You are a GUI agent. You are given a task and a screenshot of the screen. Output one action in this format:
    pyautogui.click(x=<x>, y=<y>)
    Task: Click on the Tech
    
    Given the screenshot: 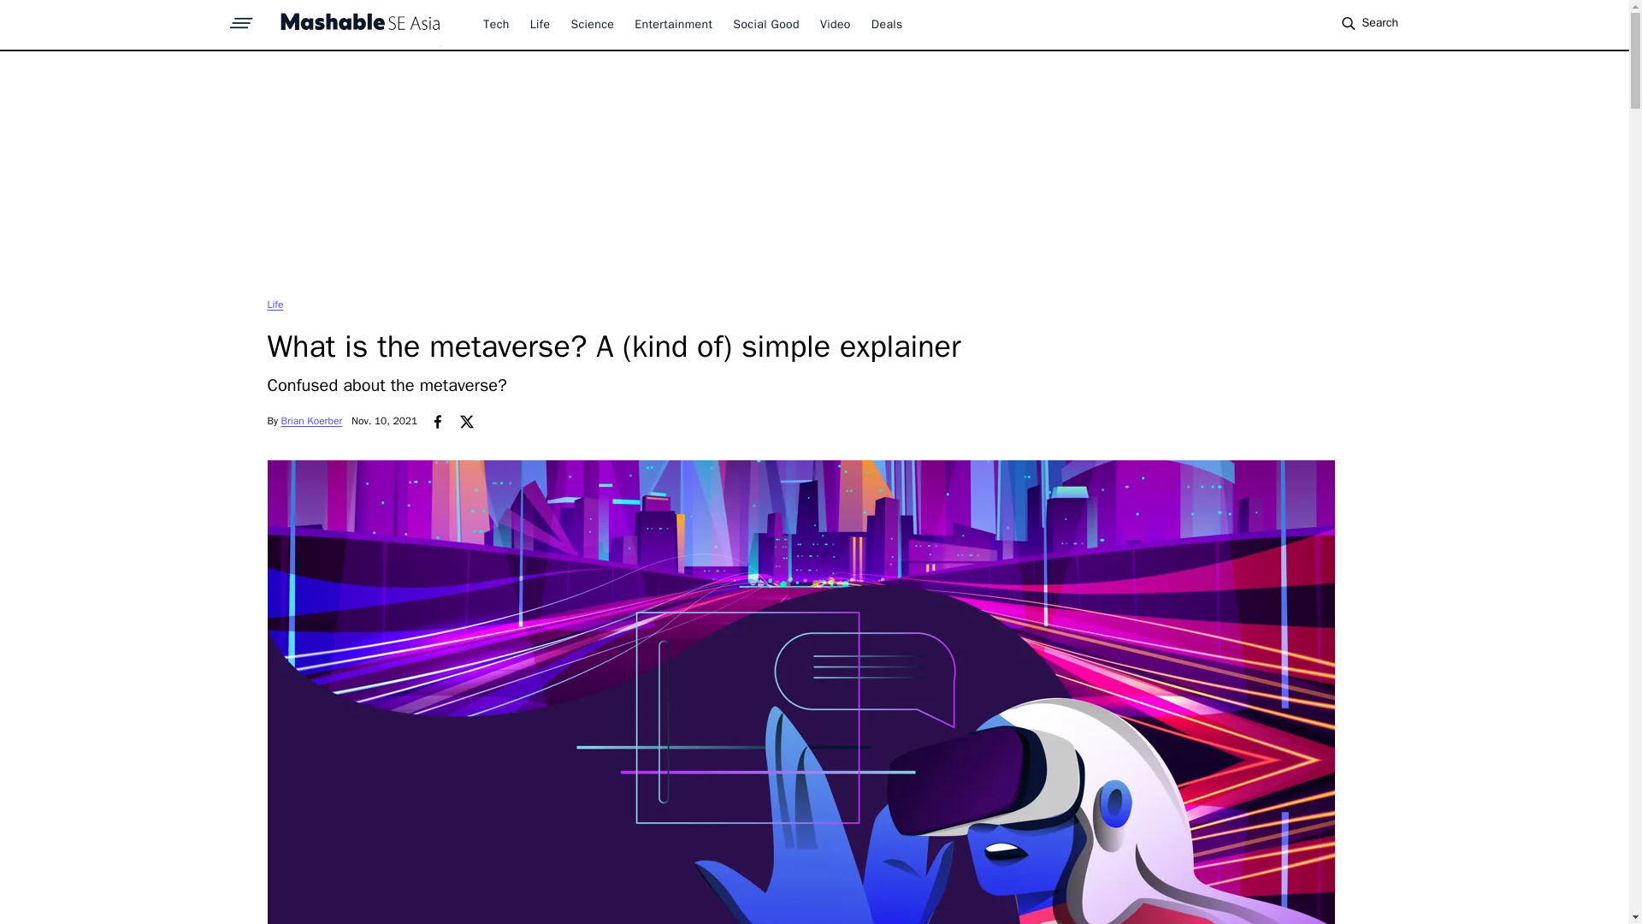 What is the action you would take?
    pyautogui.click(x=496, y=24)
    